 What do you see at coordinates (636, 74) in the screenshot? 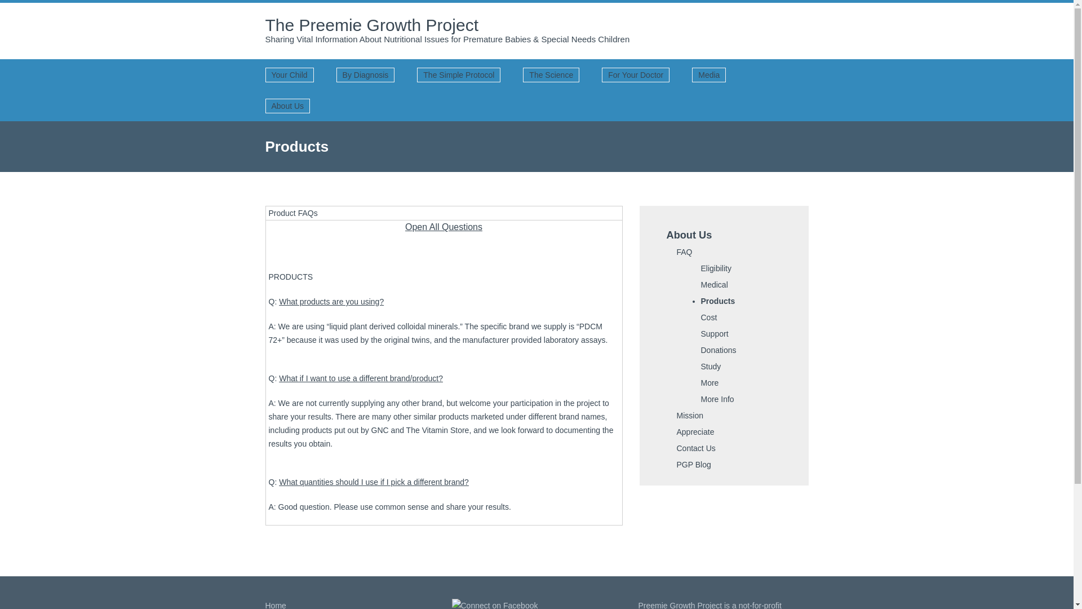
I see `For Your Doctor` at bounding box center [636, 74].